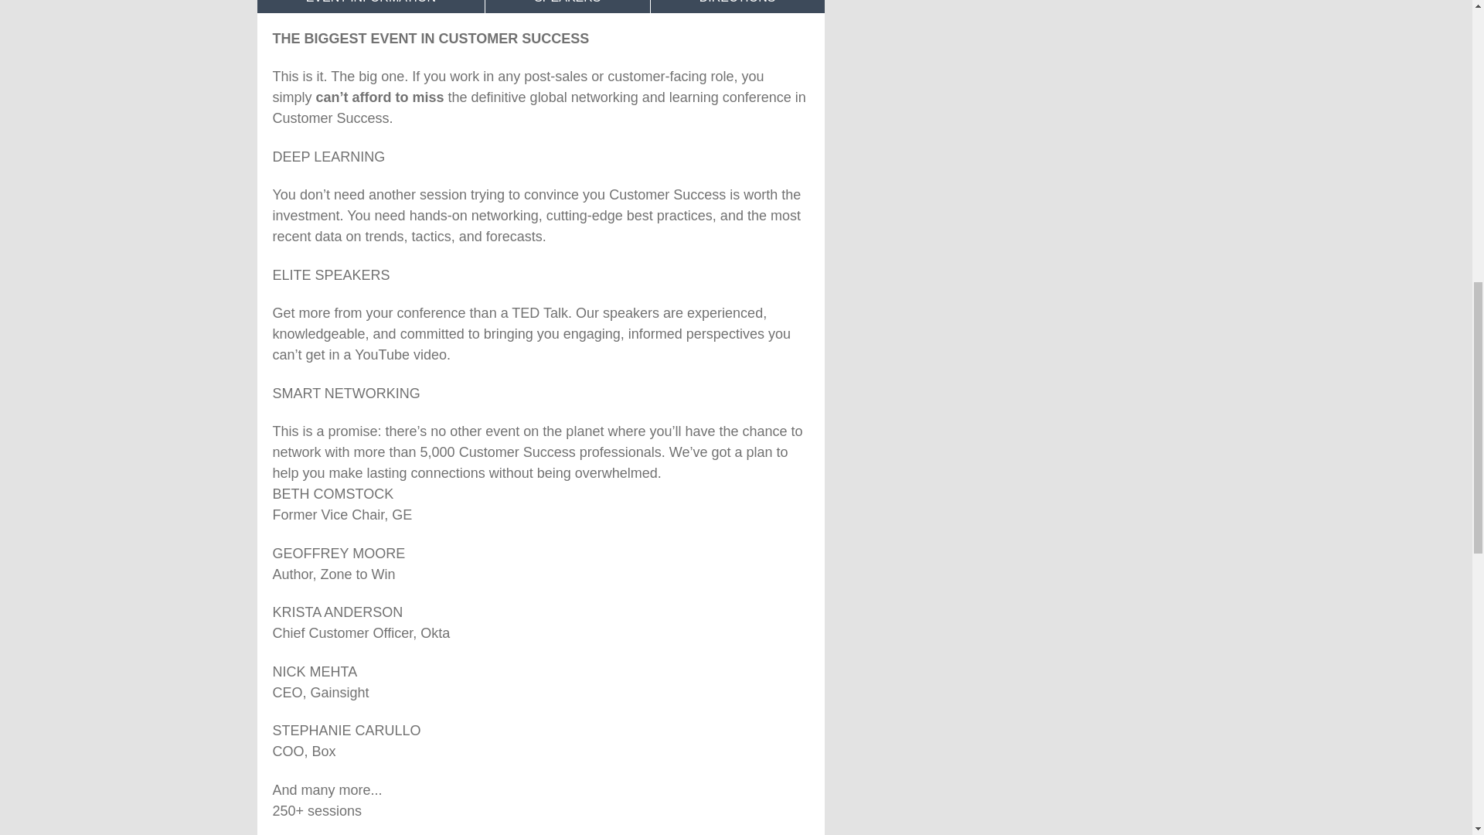 The image size is (1484, 835). I want to click on DIRECTIONS, so click(737, 6).